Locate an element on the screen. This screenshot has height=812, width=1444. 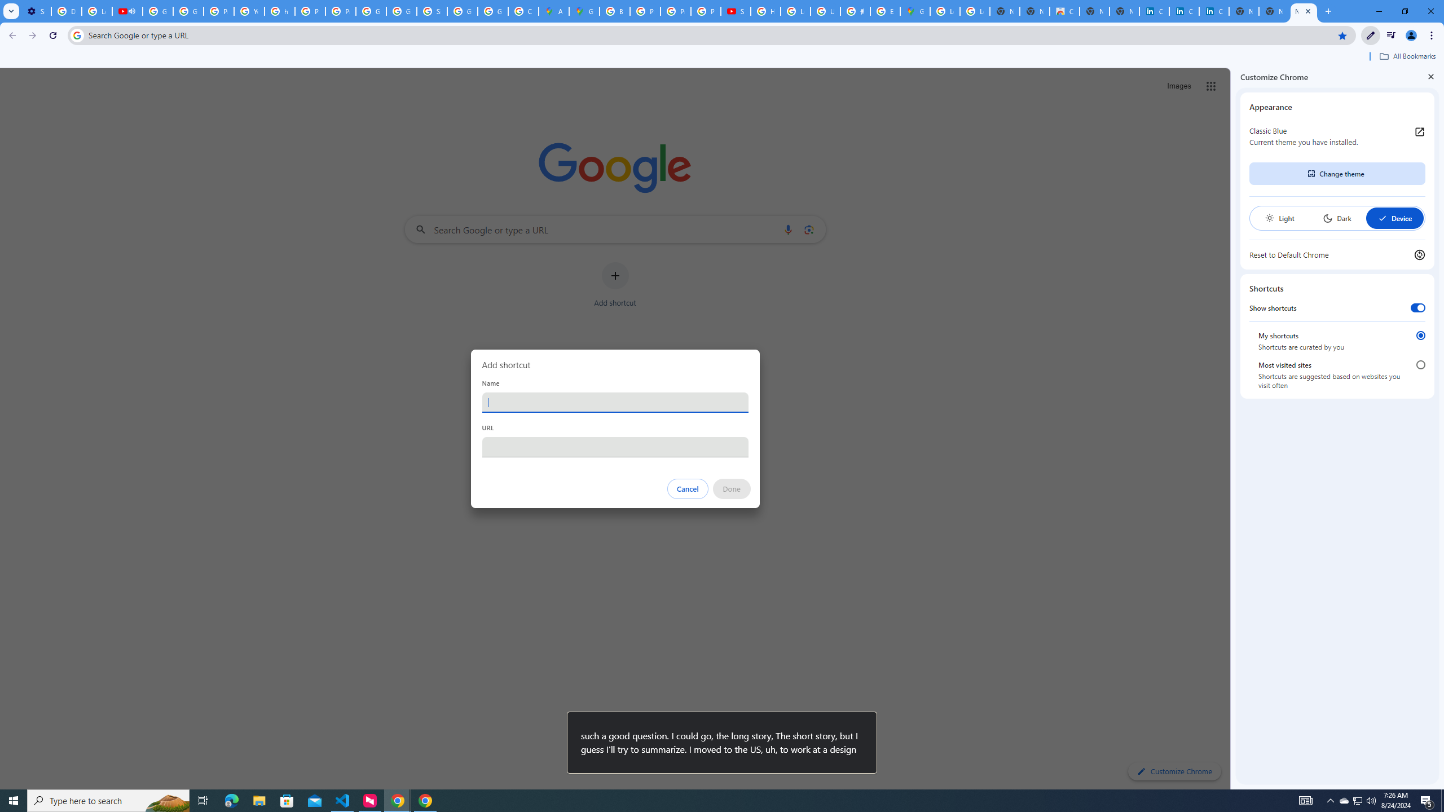
Privacy Help Center - Policies Help is located at coordinates (219, 11).